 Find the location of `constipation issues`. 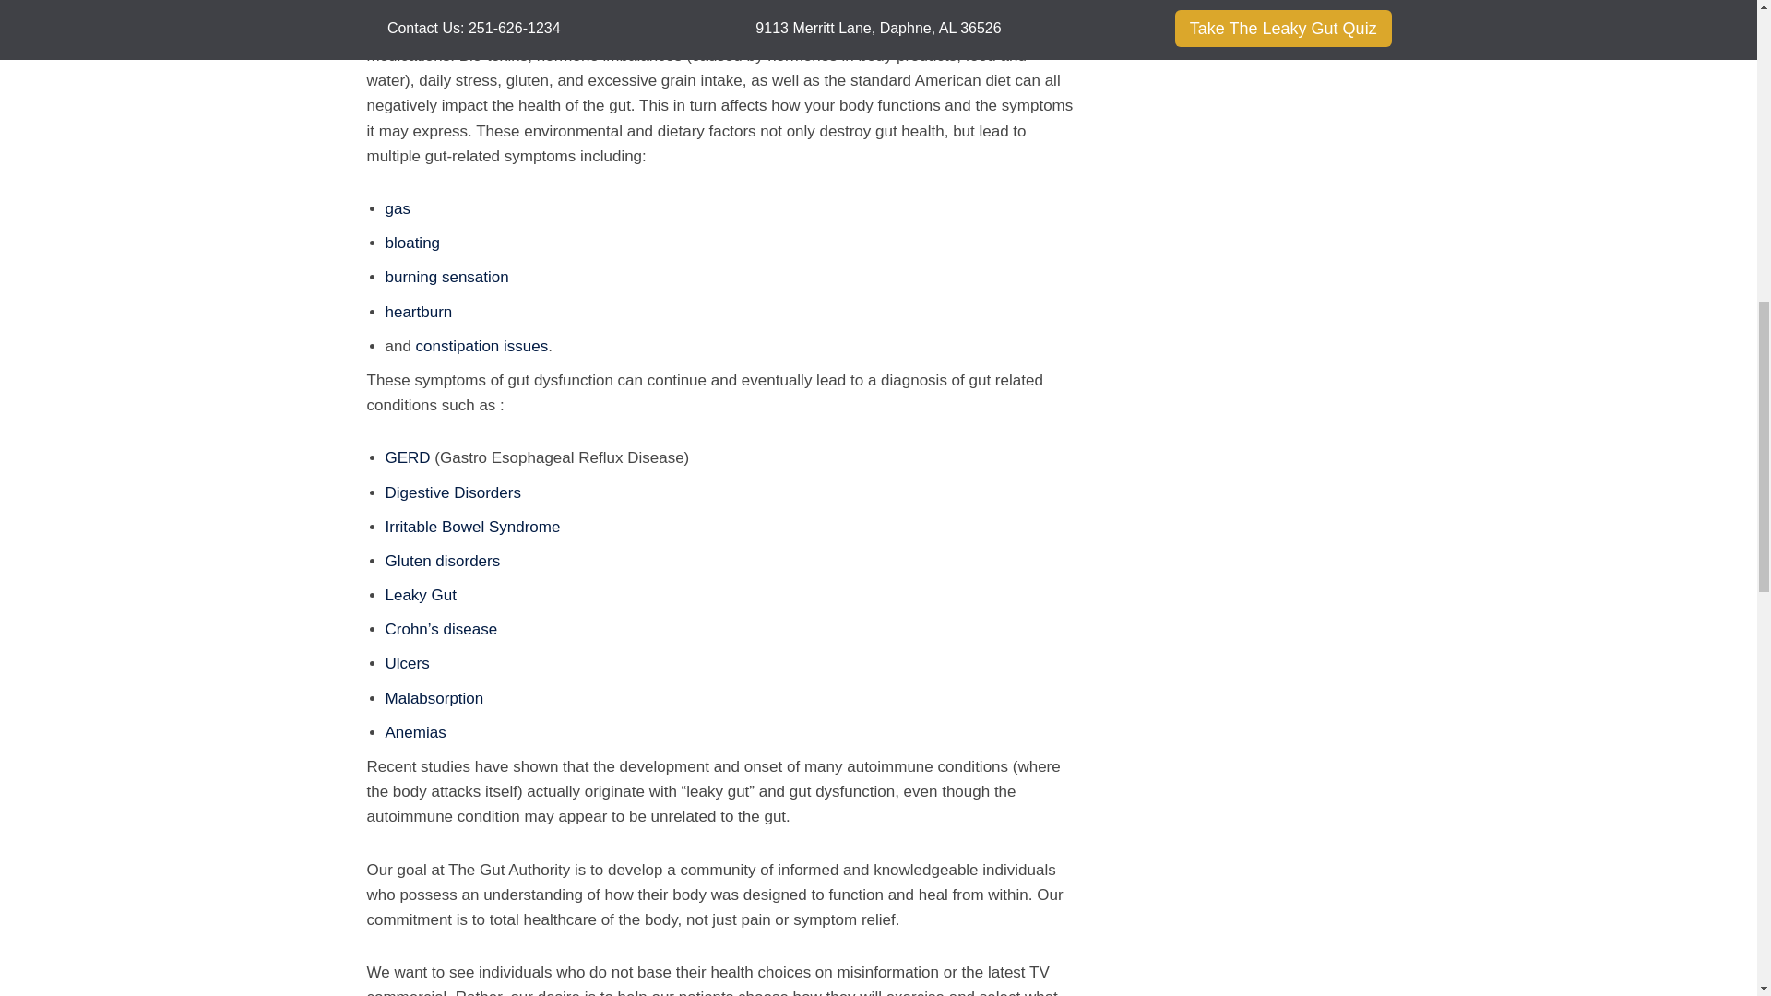

constipation issues is located at coordinates (482, 346).